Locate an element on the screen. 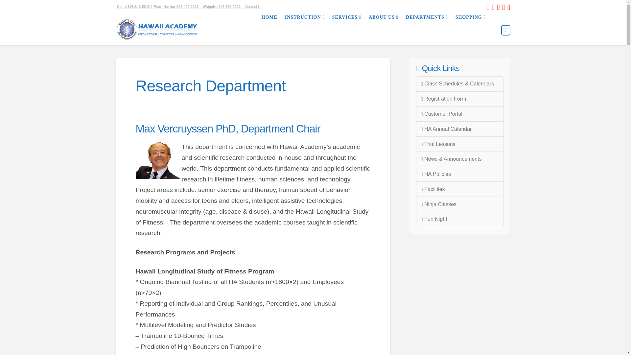  Contact Us is located at coordinates (252, 7).